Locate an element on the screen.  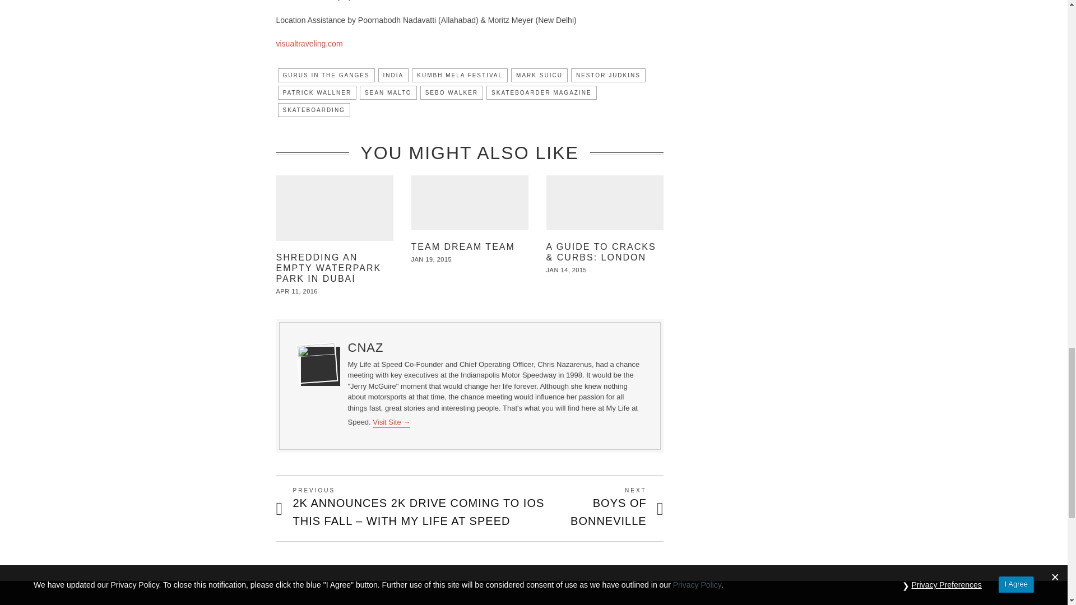
Jan 19, 2015 is located at coordinates (432, 259).